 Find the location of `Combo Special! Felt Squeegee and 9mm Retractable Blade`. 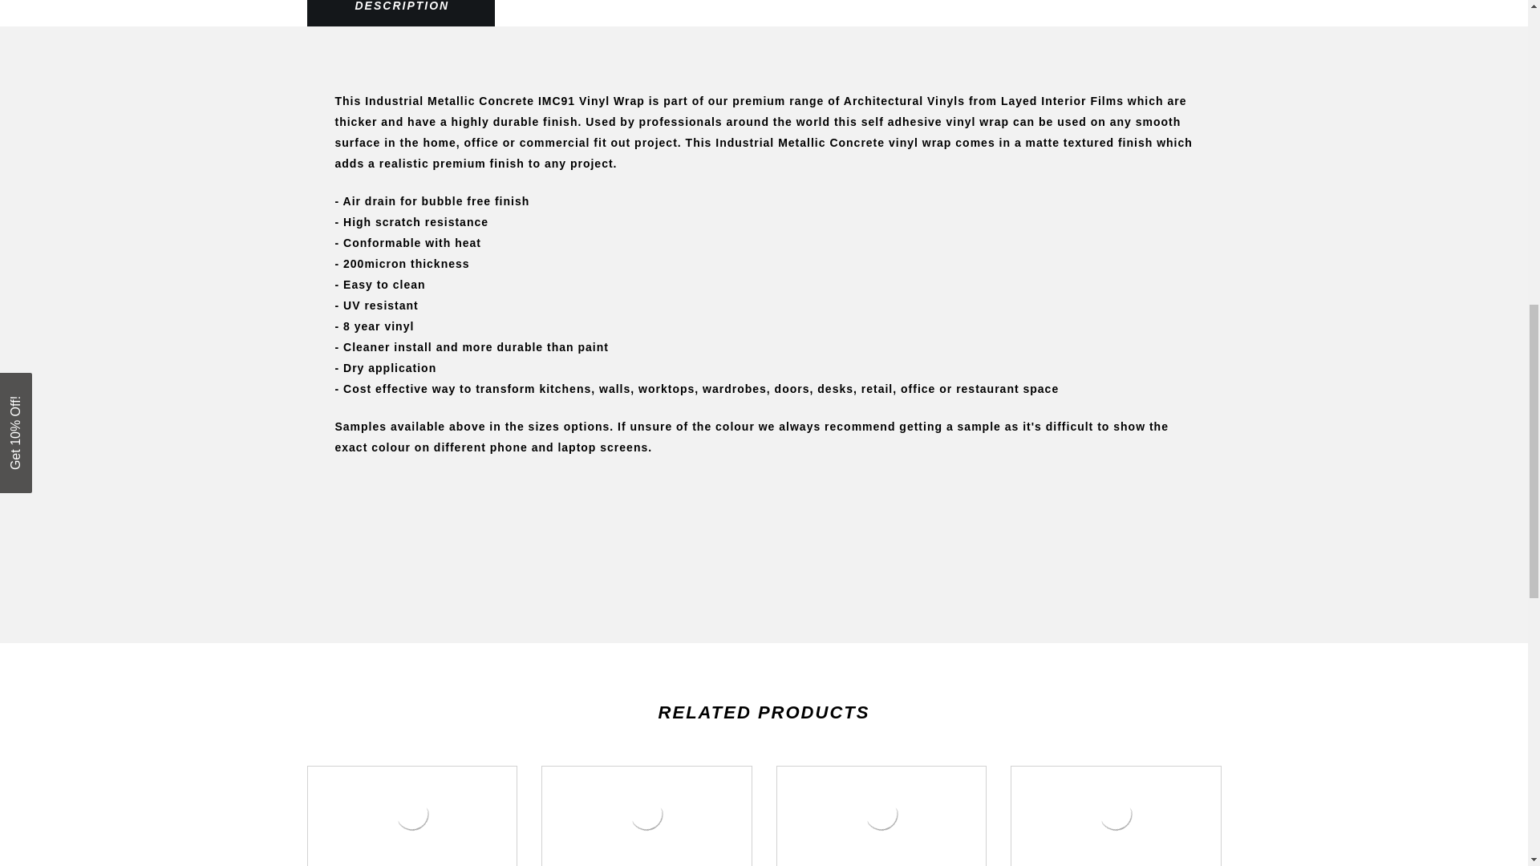

Combo Special! Felt Squeegee and 9mm Retractable Blade is located at coordinates (412, 814).